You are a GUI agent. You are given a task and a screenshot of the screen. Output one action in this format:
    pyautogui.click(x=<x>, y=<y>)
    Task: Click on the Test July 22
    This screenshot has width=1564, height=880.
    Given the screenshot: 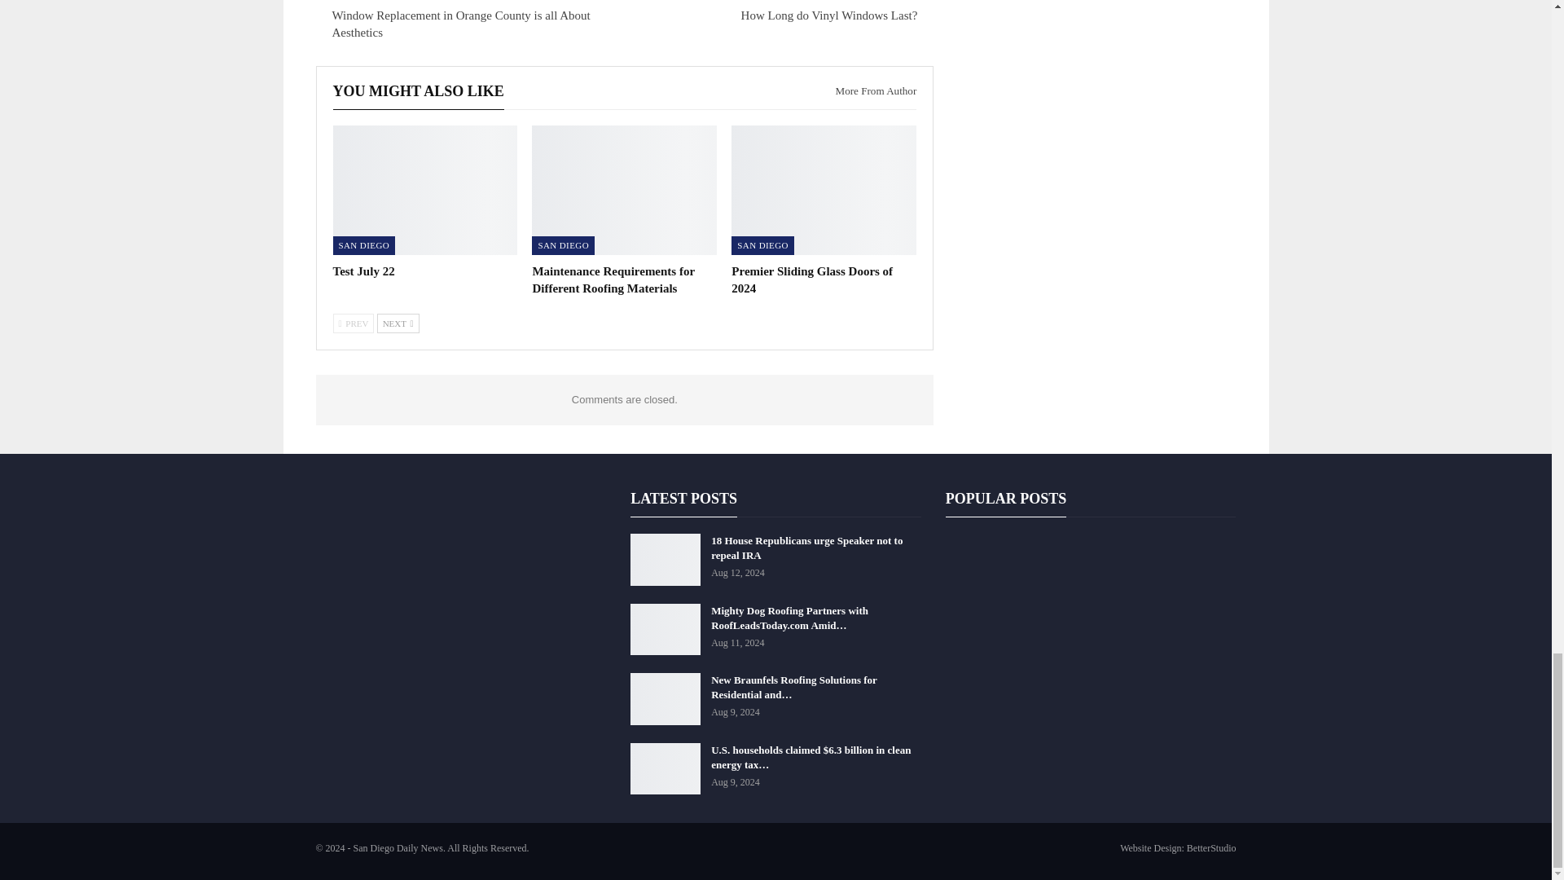 What is the action you would take?
    pyautogui.click(x=424, y=191)
    